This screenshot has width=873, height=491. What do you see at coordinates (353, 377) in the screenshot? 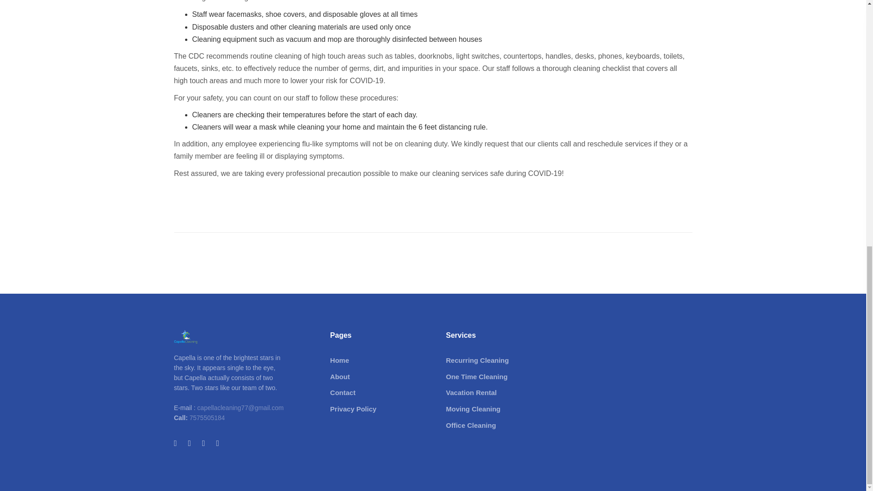
I see `About` at bounding box center [353, 377].